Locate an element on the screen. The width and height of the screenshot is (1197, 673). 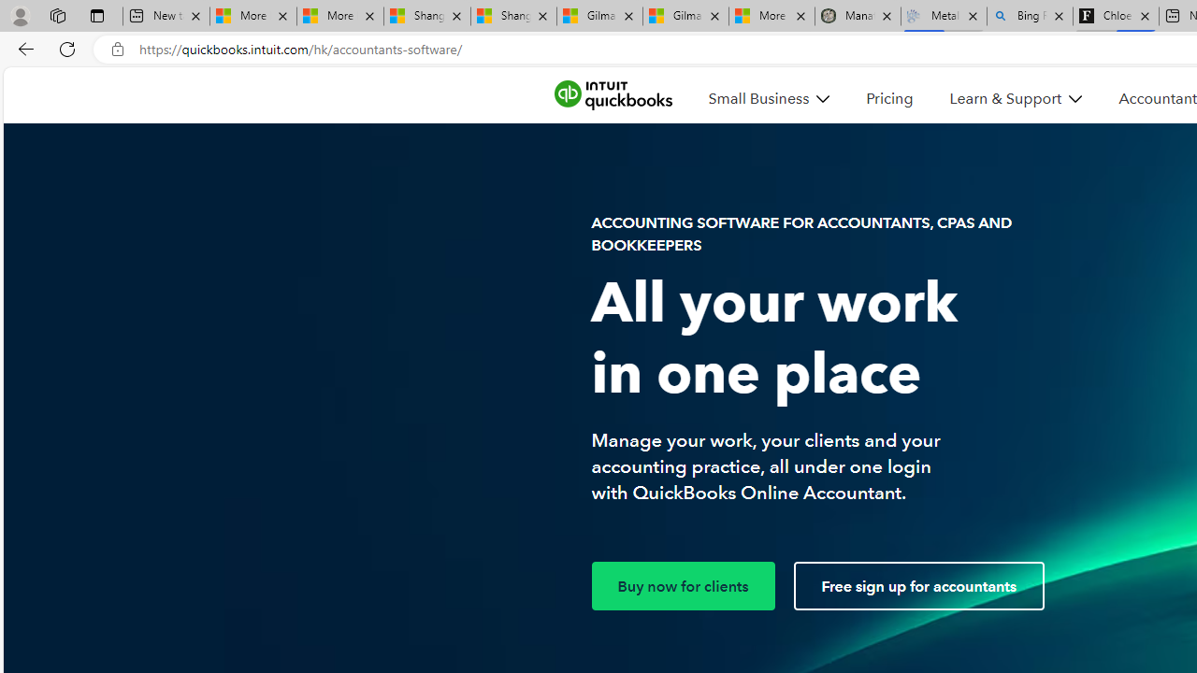
Pricing is located at coordinates (888, 98).